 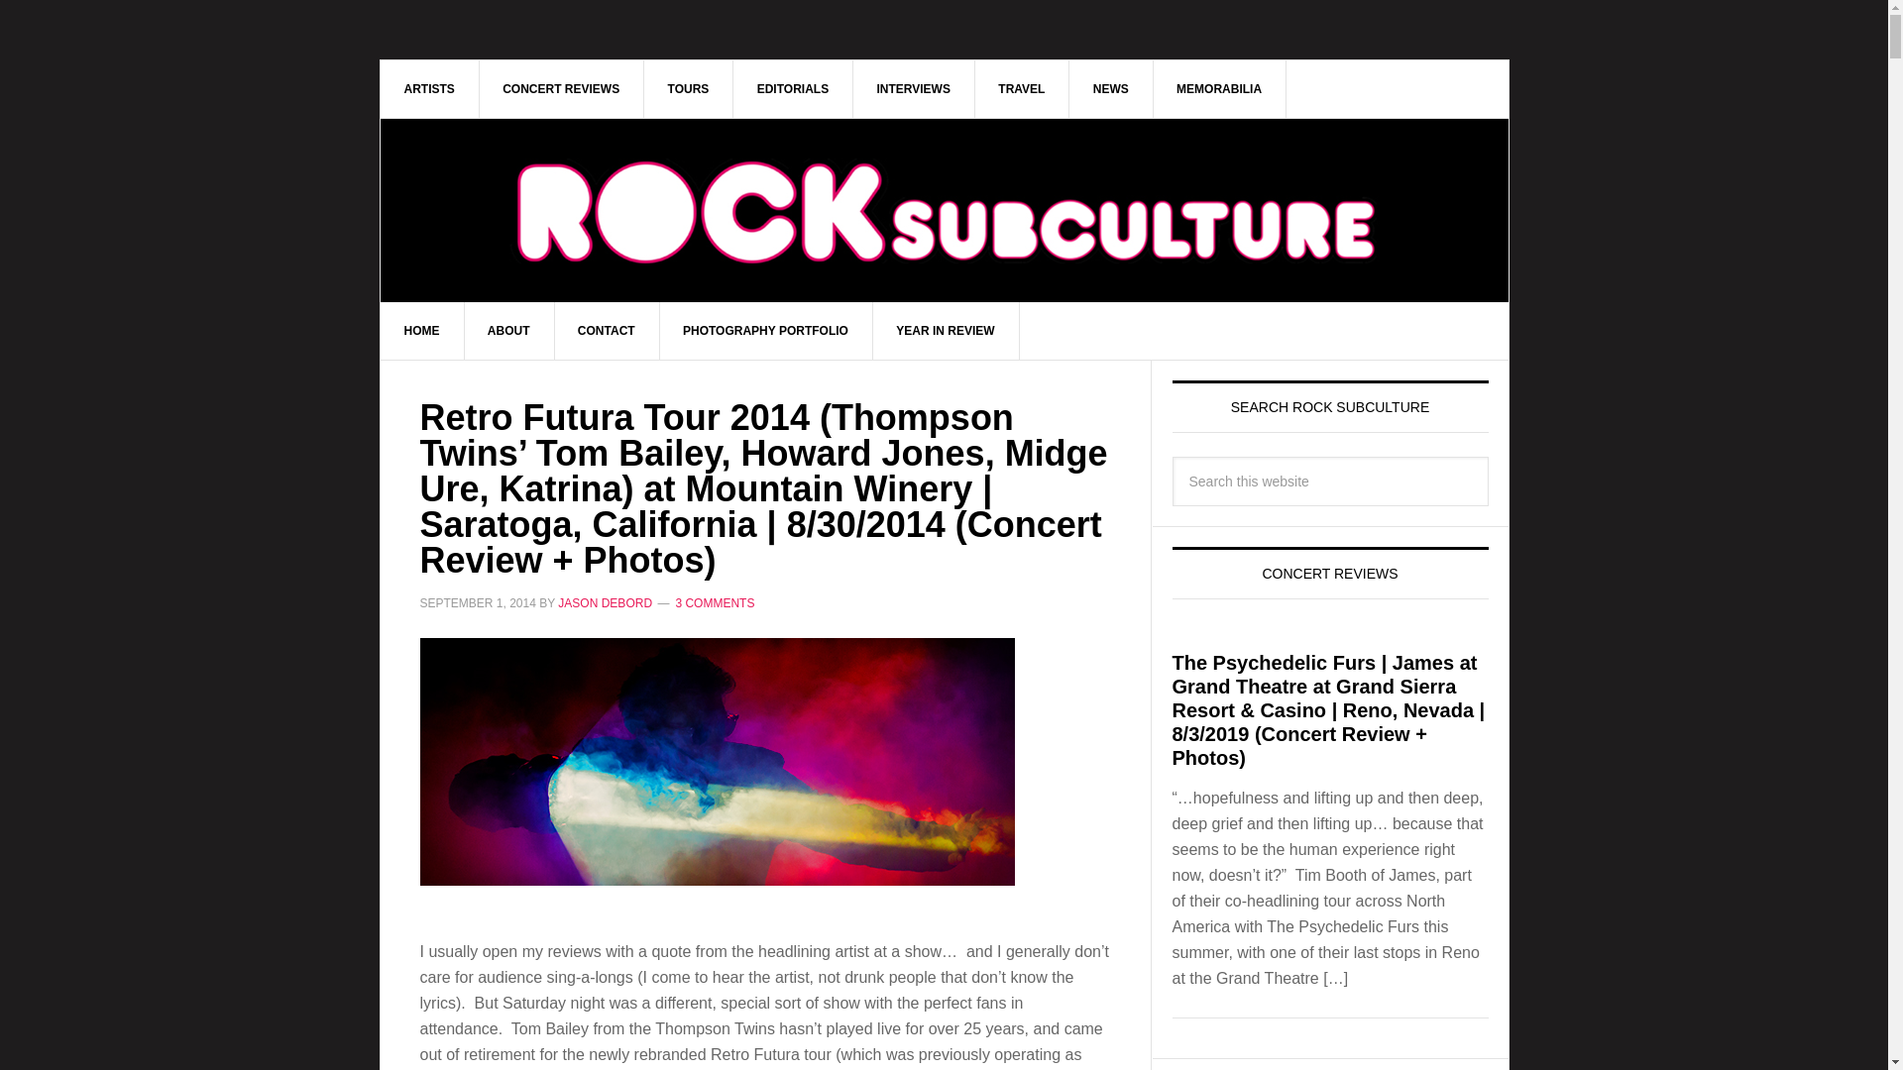 What do you see at coordinates (1219, 88) in the screenshot?
I see `MEMORABILIA` at bounding box center [1219, 88].